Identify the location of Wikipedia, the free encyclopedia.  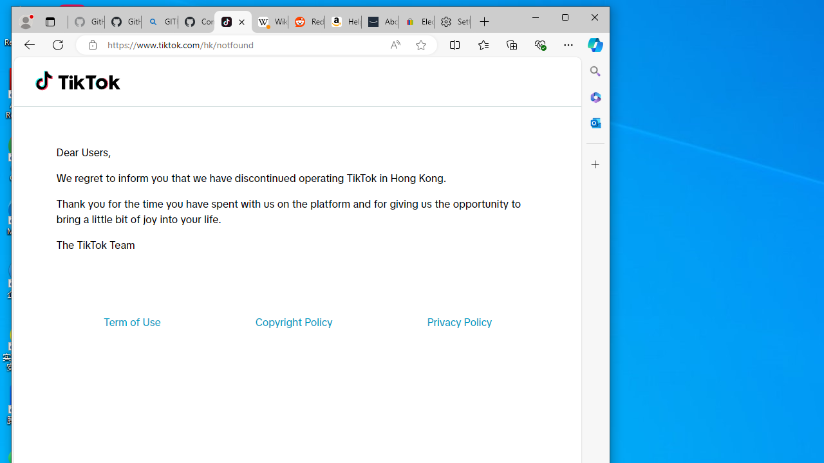
(269, 22).